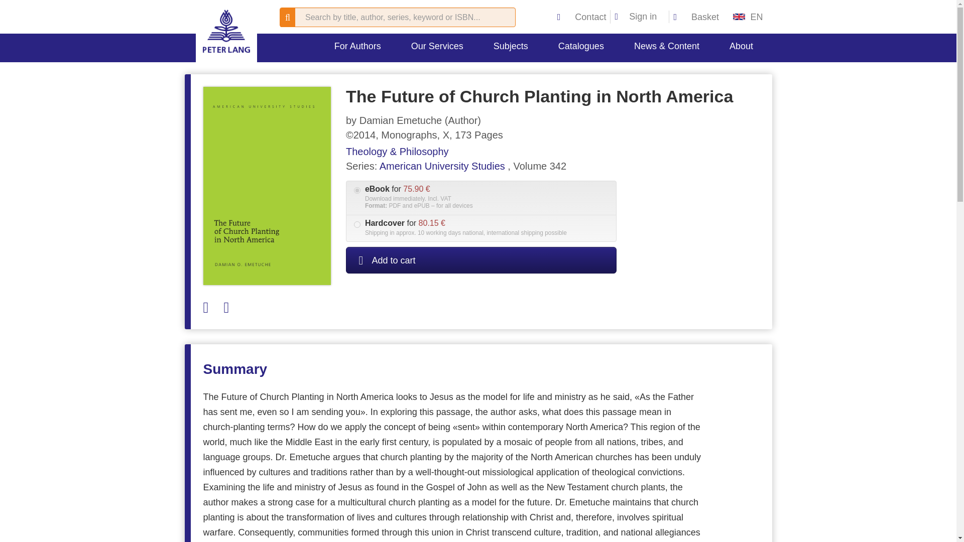  I want to click on Subjects Overview, so click(520, 74).